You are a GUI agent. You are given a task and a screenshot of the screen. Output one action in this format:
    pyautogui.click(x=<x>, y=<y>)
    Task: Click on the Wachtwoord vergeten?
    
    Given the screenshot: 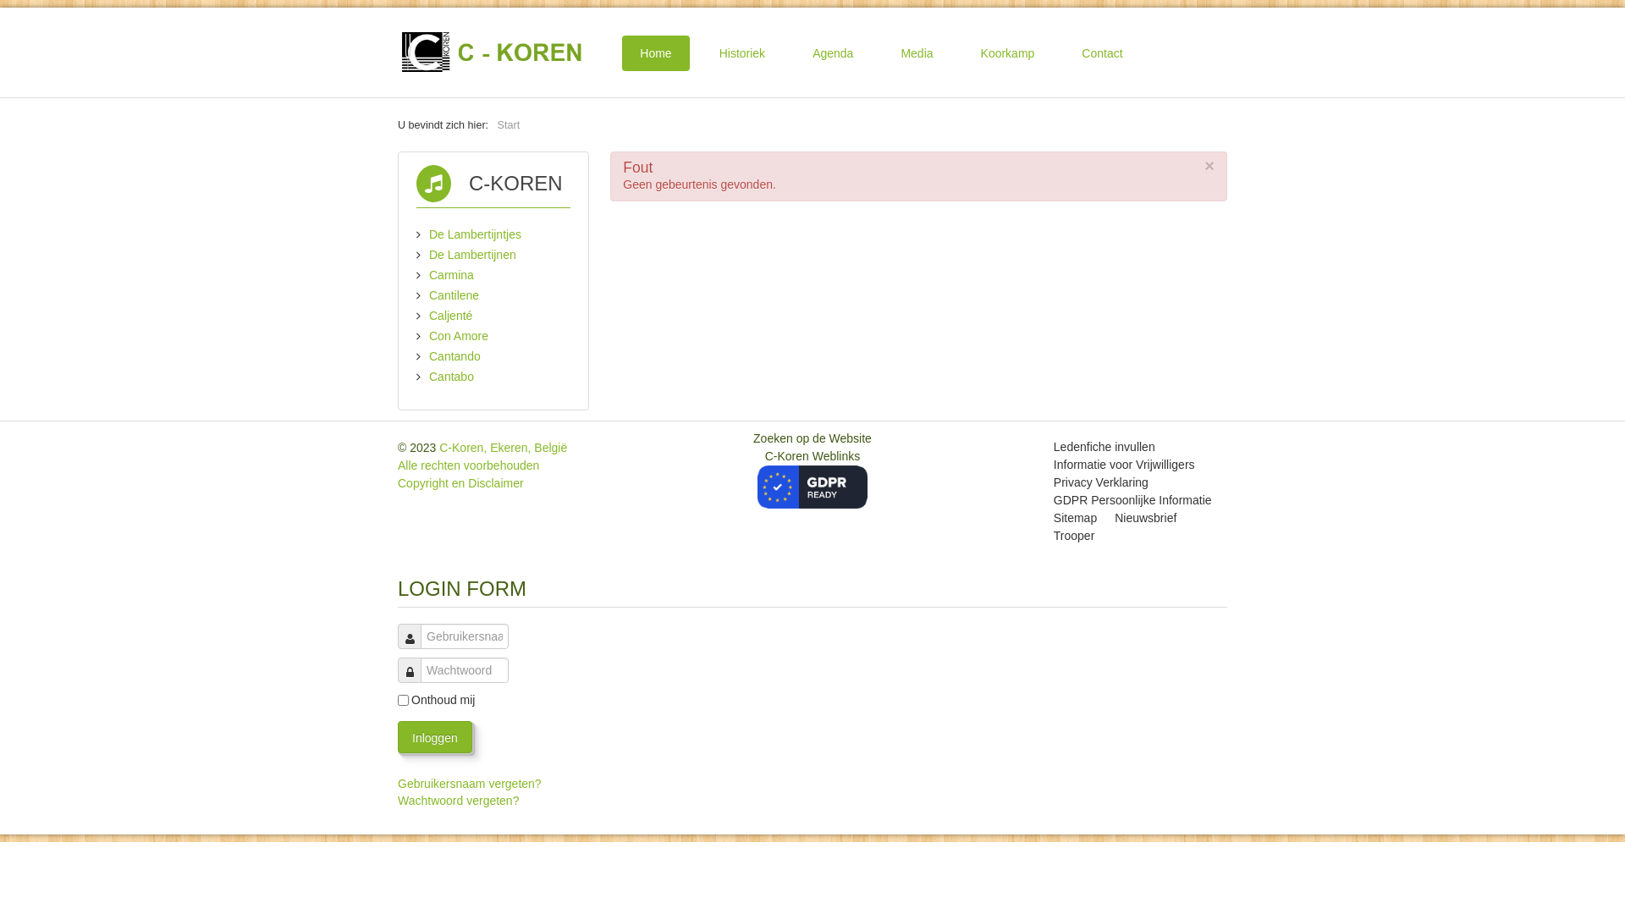 What is the action you would take?
    pyautogui.click(x=459, y=801)
    